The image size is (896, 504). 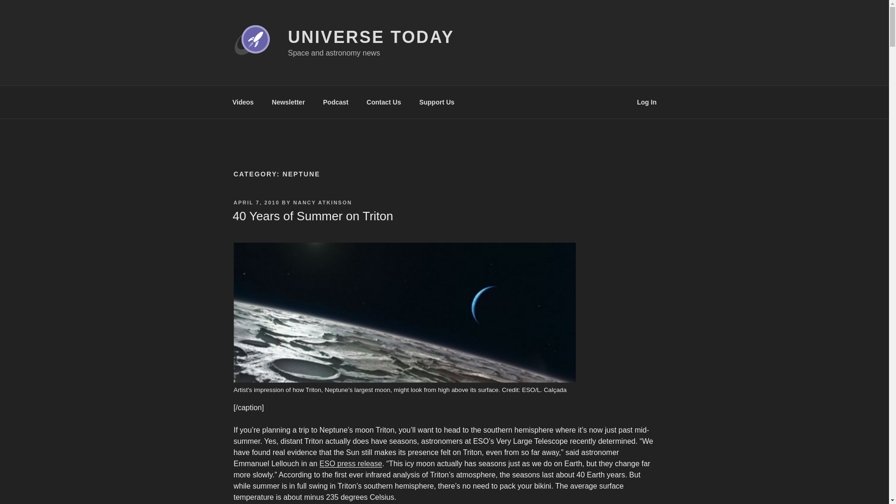 I want to click on 40 Years of Summer on Triton, so click(x=313, y=216).